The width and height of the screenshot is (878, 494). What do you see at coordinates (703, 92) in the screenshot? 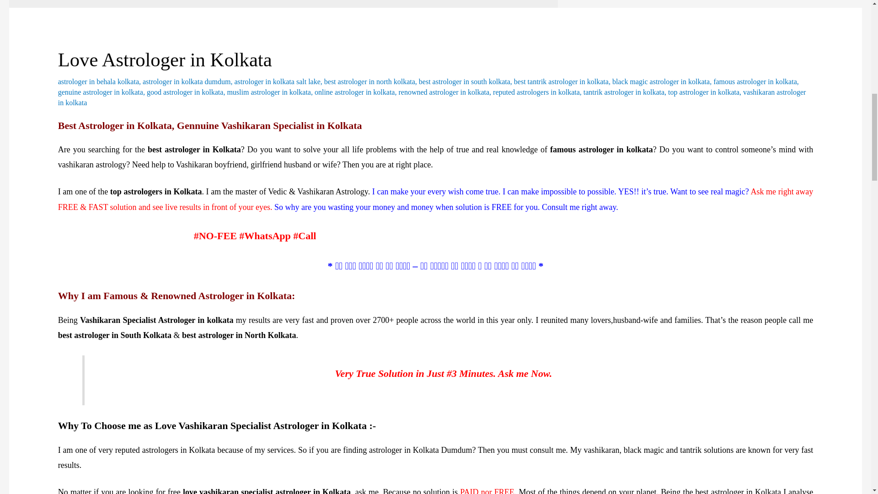
I see `top astrologer in kolkata` at bounding box center [703, 92].